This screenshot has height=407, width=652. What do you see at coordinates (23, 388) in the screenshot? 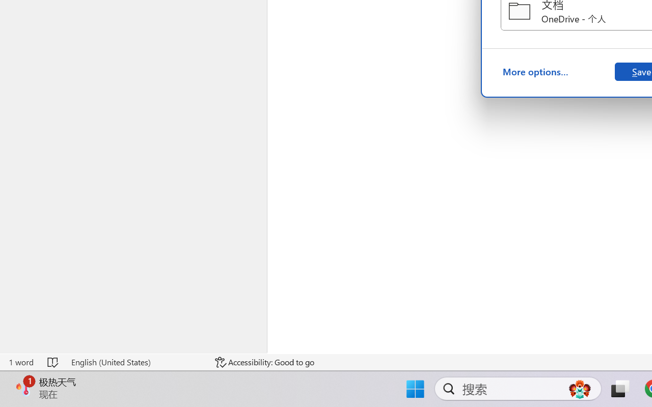
I see `AutomationID: BadgeAnchorLargeTicker` at bounding box center [23, 388].